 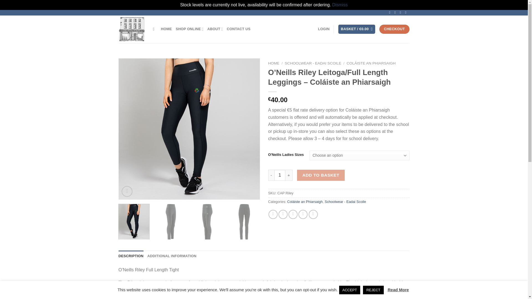 What do you see at coordinates (324, 29) in the screenshot?
I see `Login` at bounding box center [324, 29].